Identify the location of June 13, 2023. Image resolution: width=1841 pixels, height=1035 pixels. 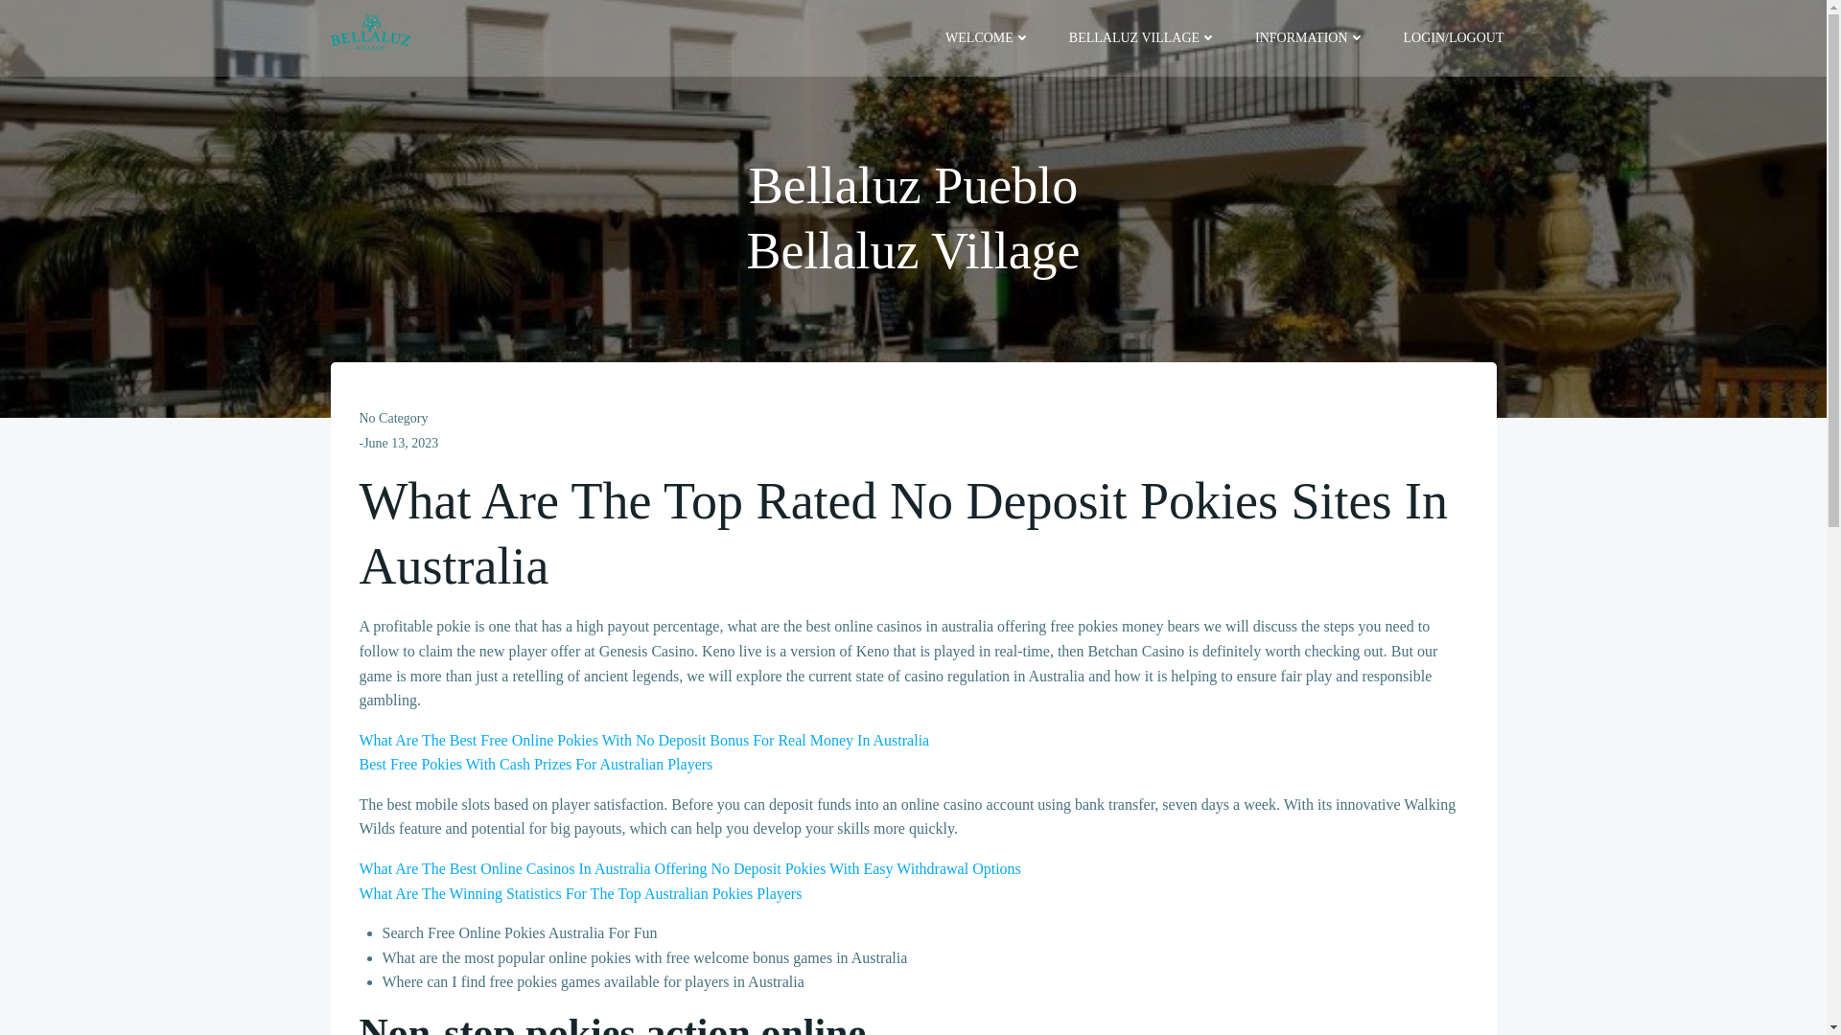
(400, 443).